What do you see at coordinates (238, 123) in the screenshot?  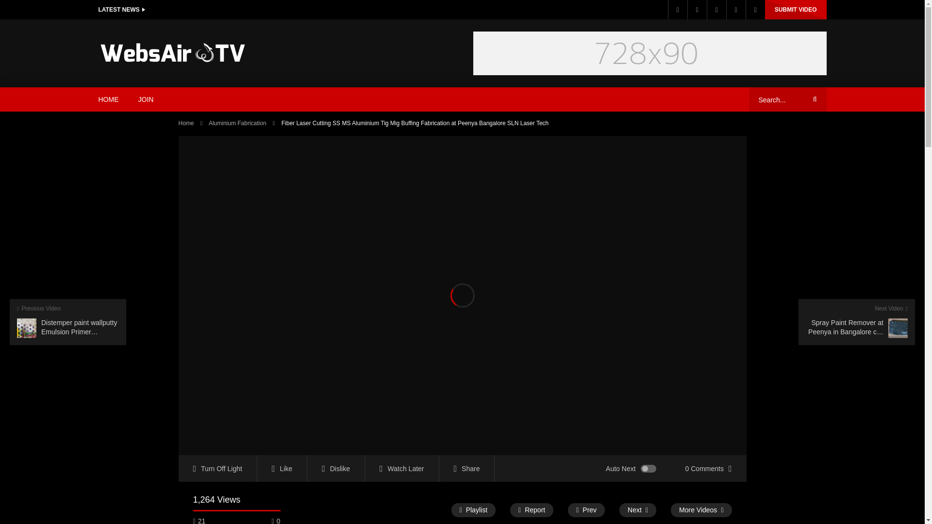 I see `Aluminium Fabrication` at bounding box center [238, 123].